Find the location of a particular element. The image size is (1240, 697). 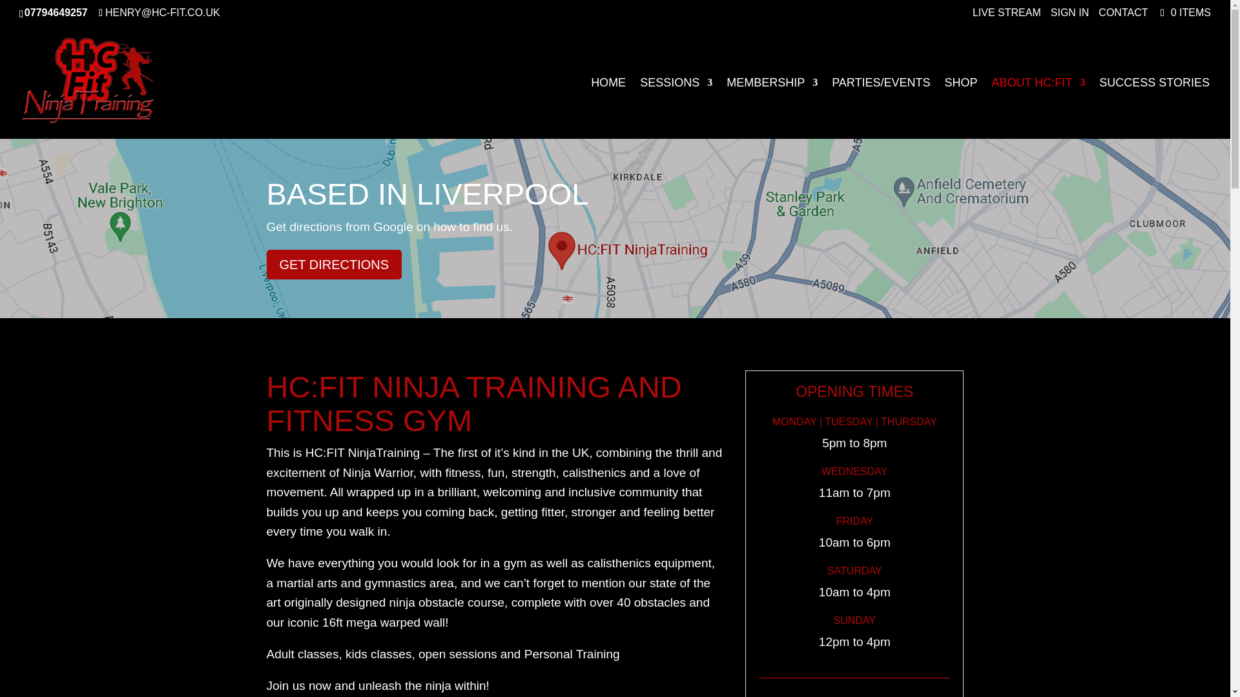

0 ITEMS is located at coordinates (1184, 12).